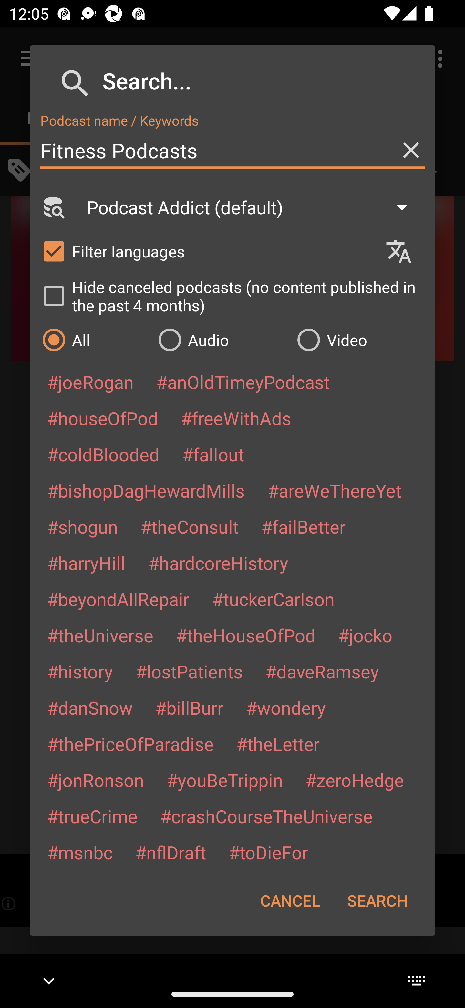 The height and width of the screenshot is (1008, 465). Describe the element at coordinates (377, 900) in the screenshot. I see `SEARCH` at that location.